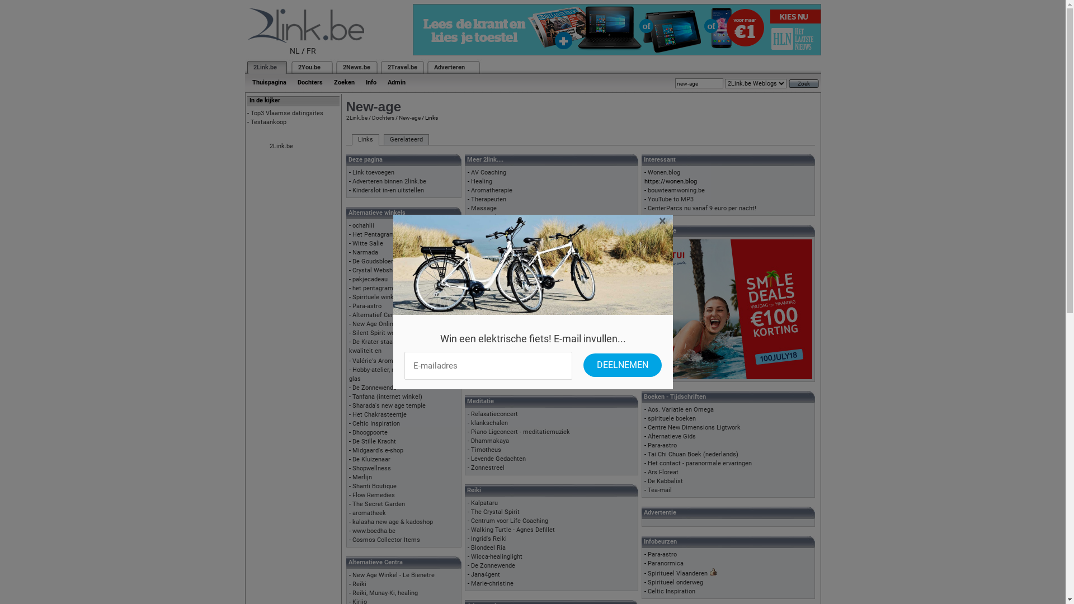  What do you see at coordinates (281, 147) in the screenshot?
I see `2Link.be` at bounding box center [281, 147].